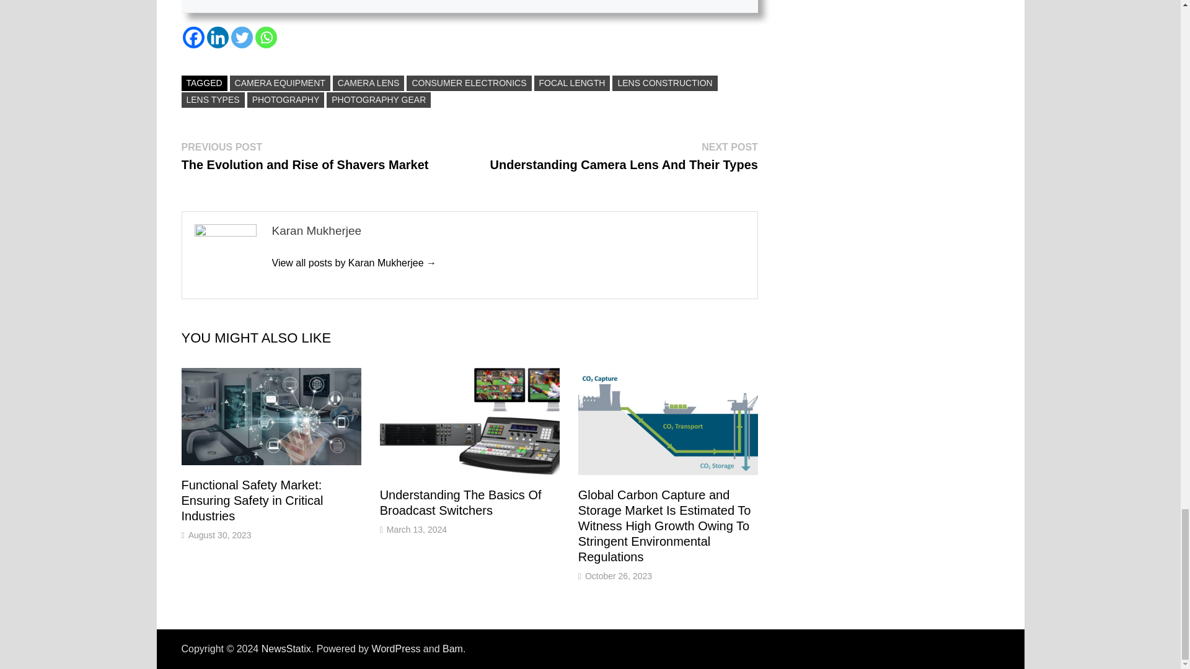 Image resolution: width=1190 pixels, height=669 pixels. I want to click on Understanding The Basics Of Broadcast Switchers, so click(460, 502).